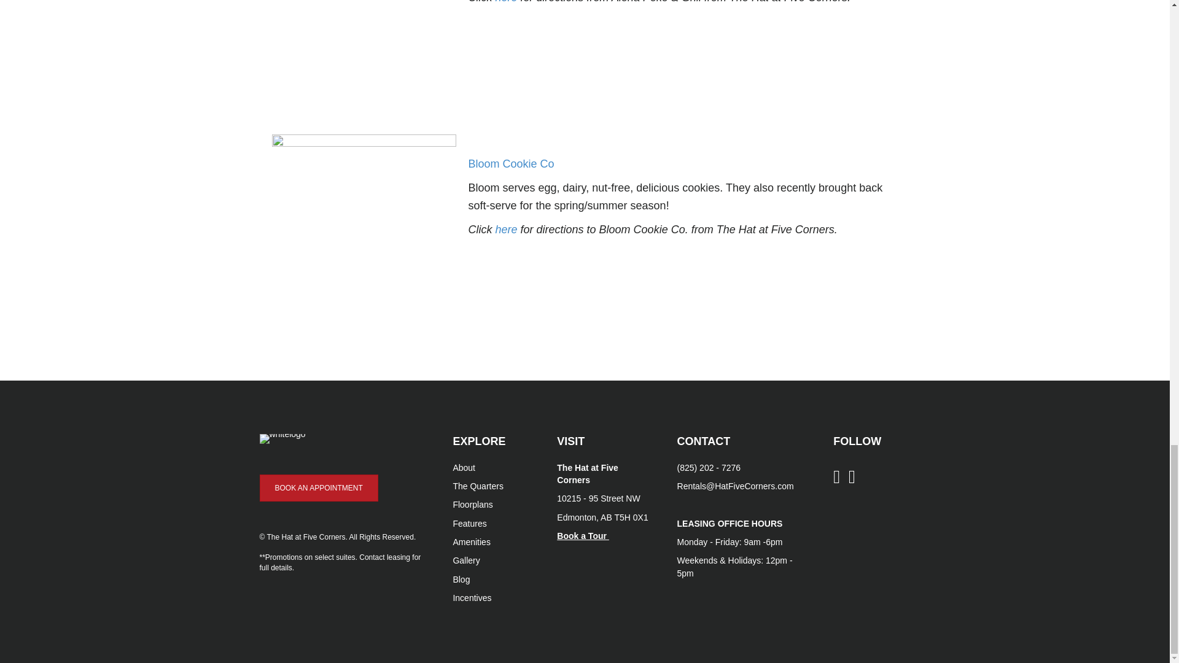 The image size is (1179, 663). Describe the element at coordinates (282, 438) in the screenshot. I see `whitelogo` at that location.